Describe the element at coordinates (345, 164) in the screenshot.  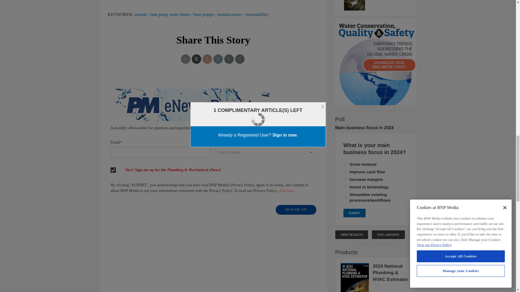
I see `319` at that location.